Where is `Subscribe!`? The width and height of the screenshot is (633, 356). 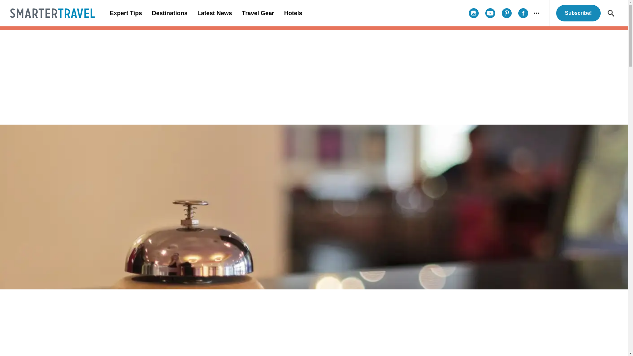
Subscribe! is located at coordinates (578, 13).